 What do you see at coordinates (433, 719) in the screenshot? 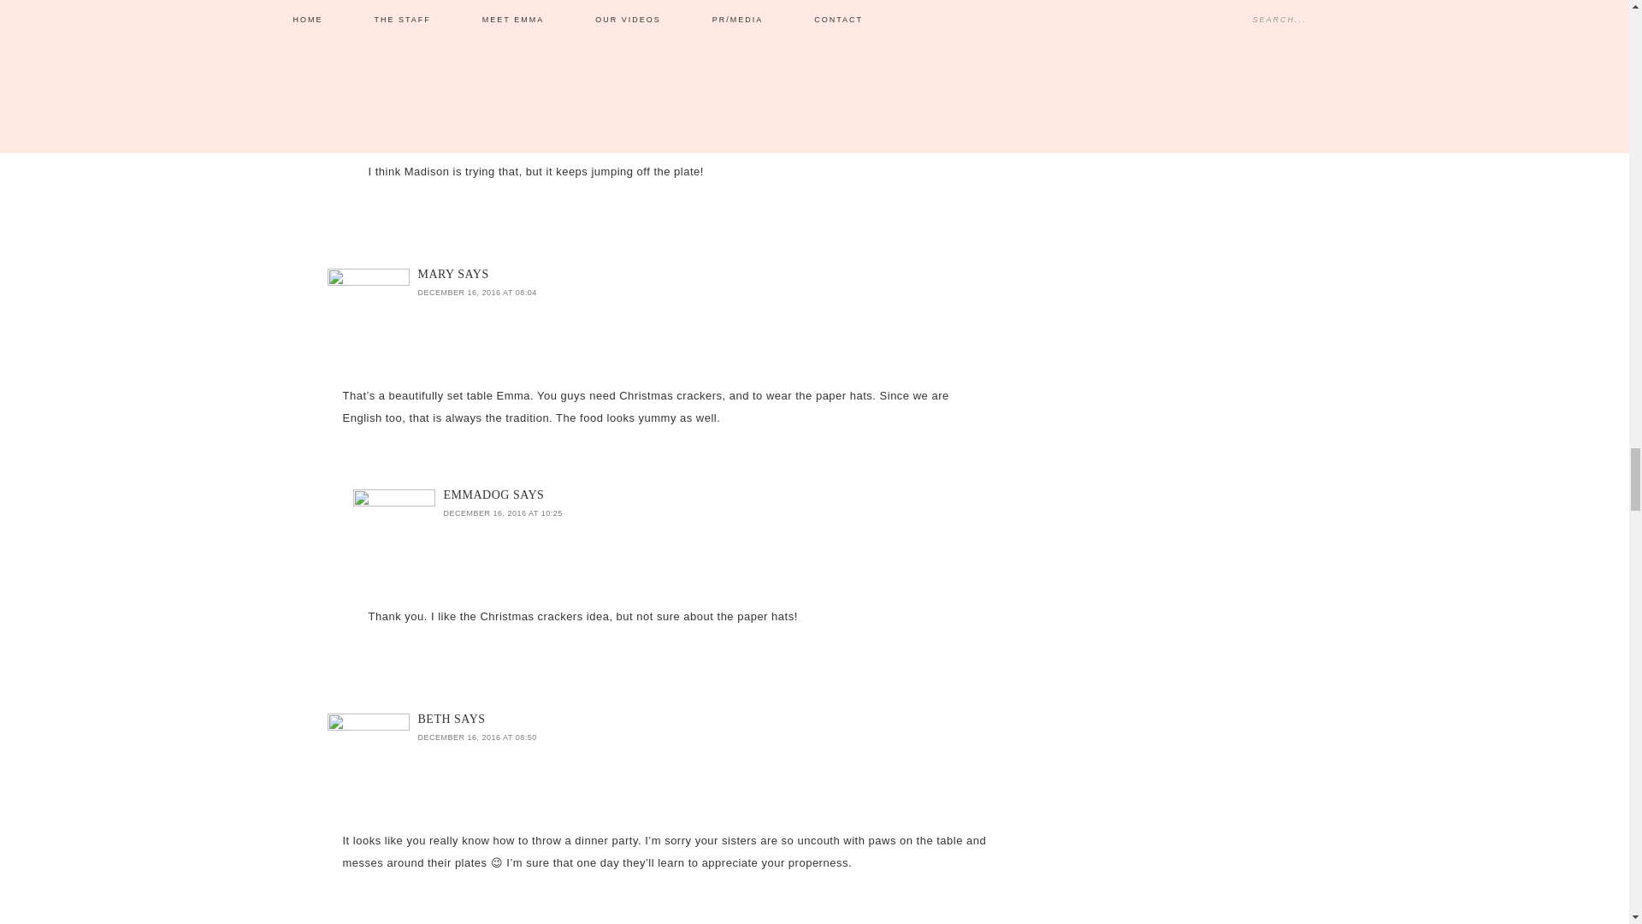
I see `BETH` at bounding box center [433, 719].